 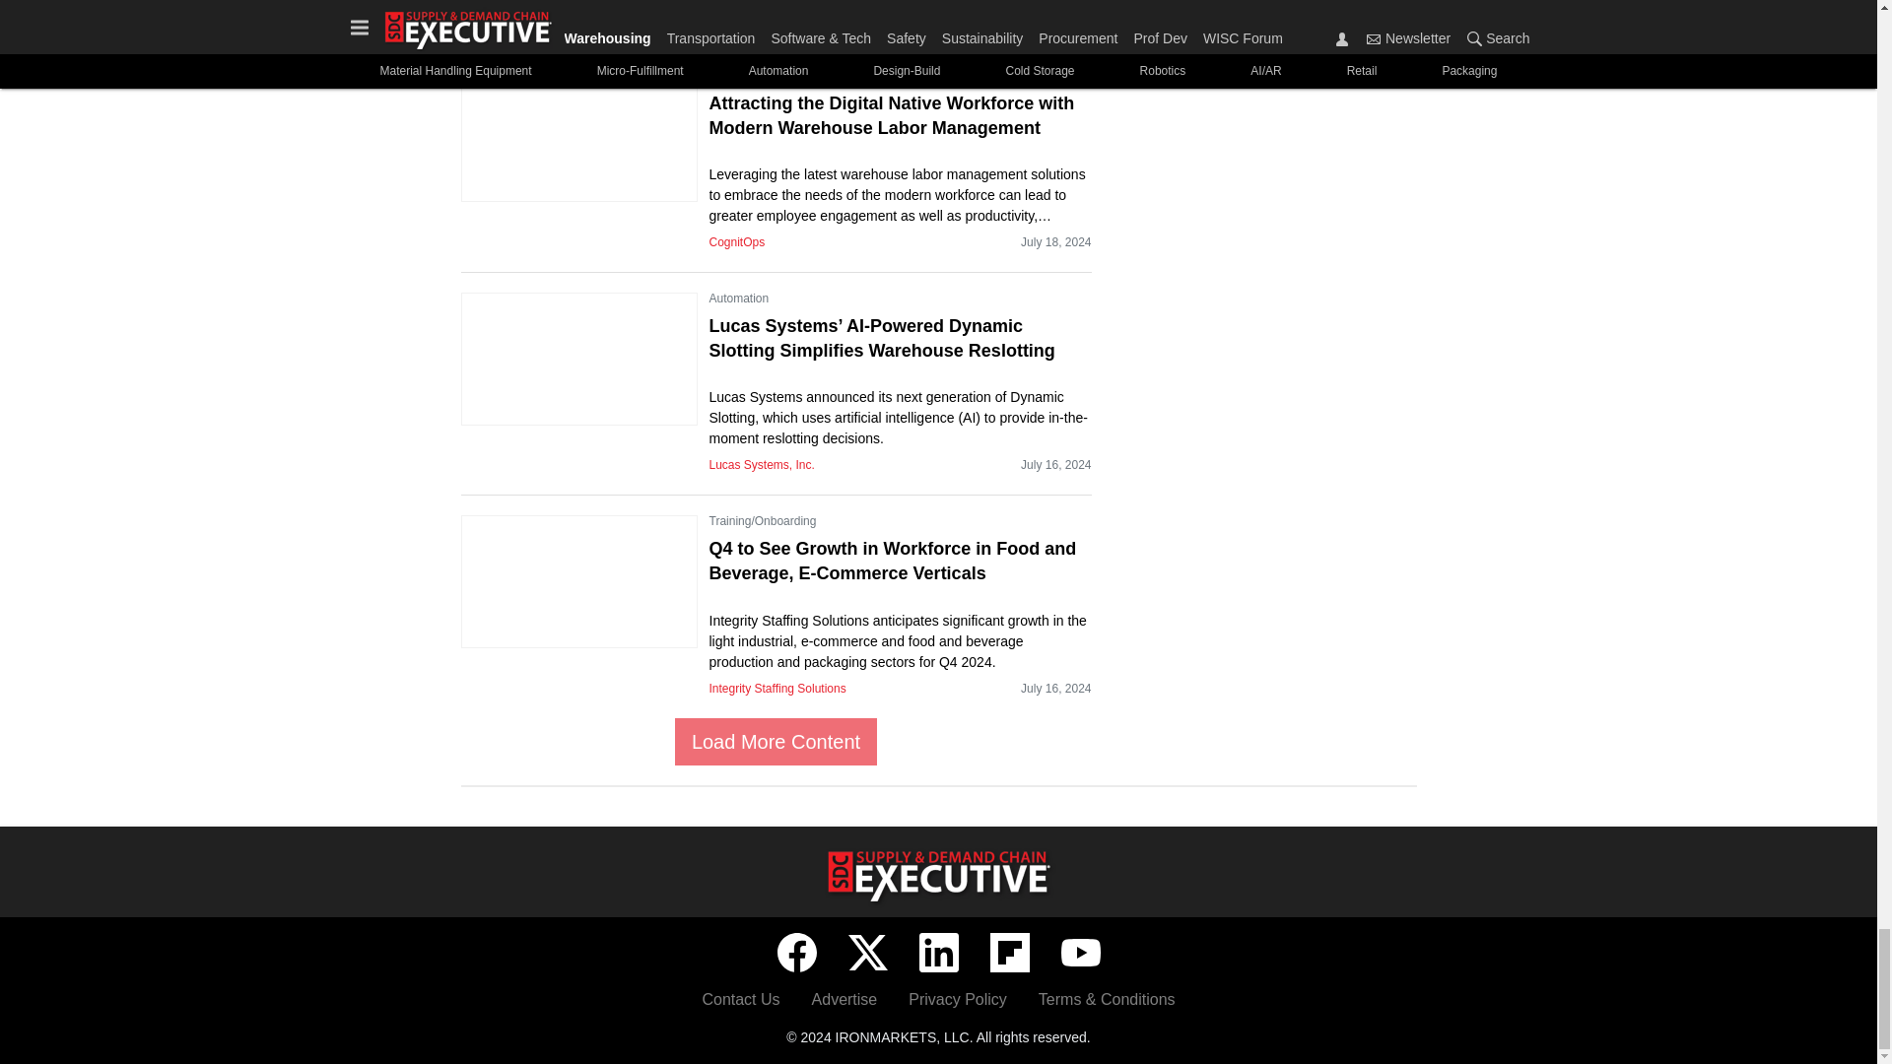 I want to click on Flipboard icon, so click(x=1009, y=953).